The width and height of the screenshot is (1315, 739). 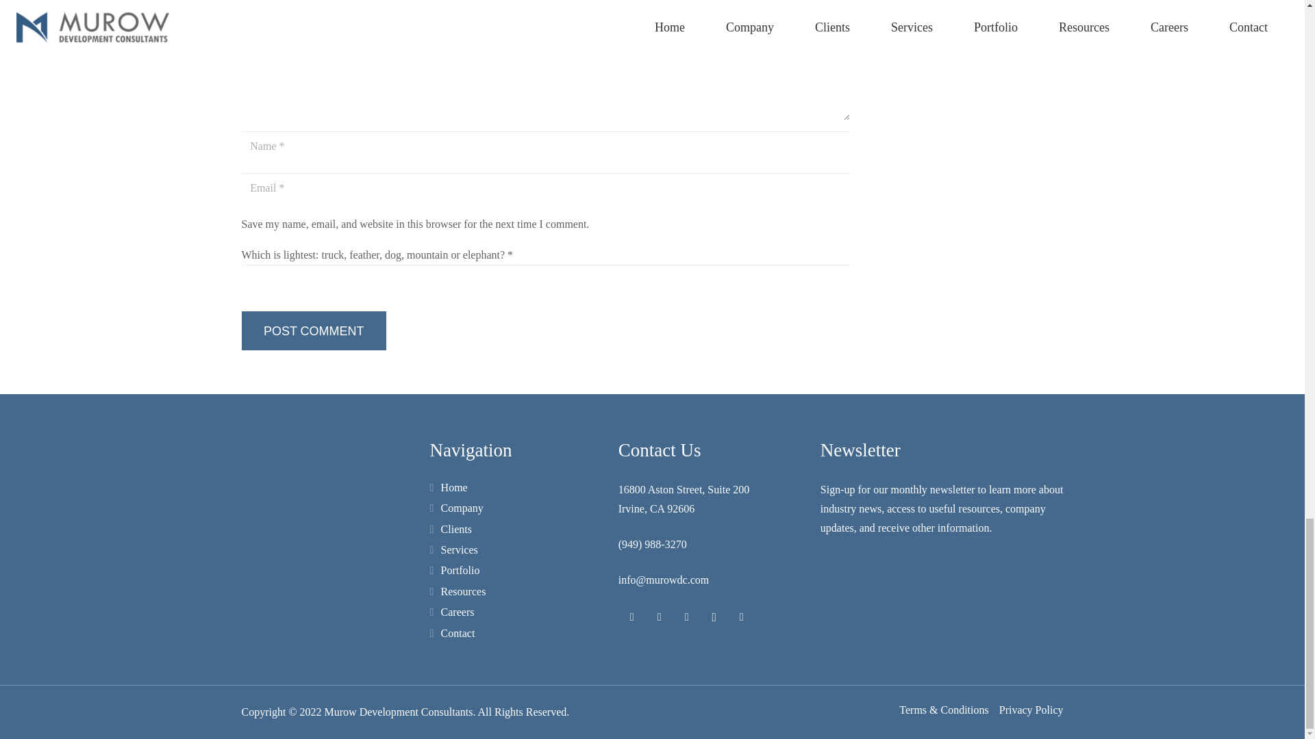 I want to click on Instagram, so click(x=714, y=617).